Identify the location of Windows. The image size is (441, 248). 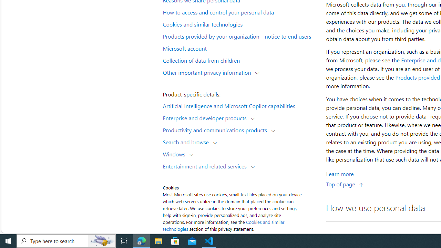
(176, 154).